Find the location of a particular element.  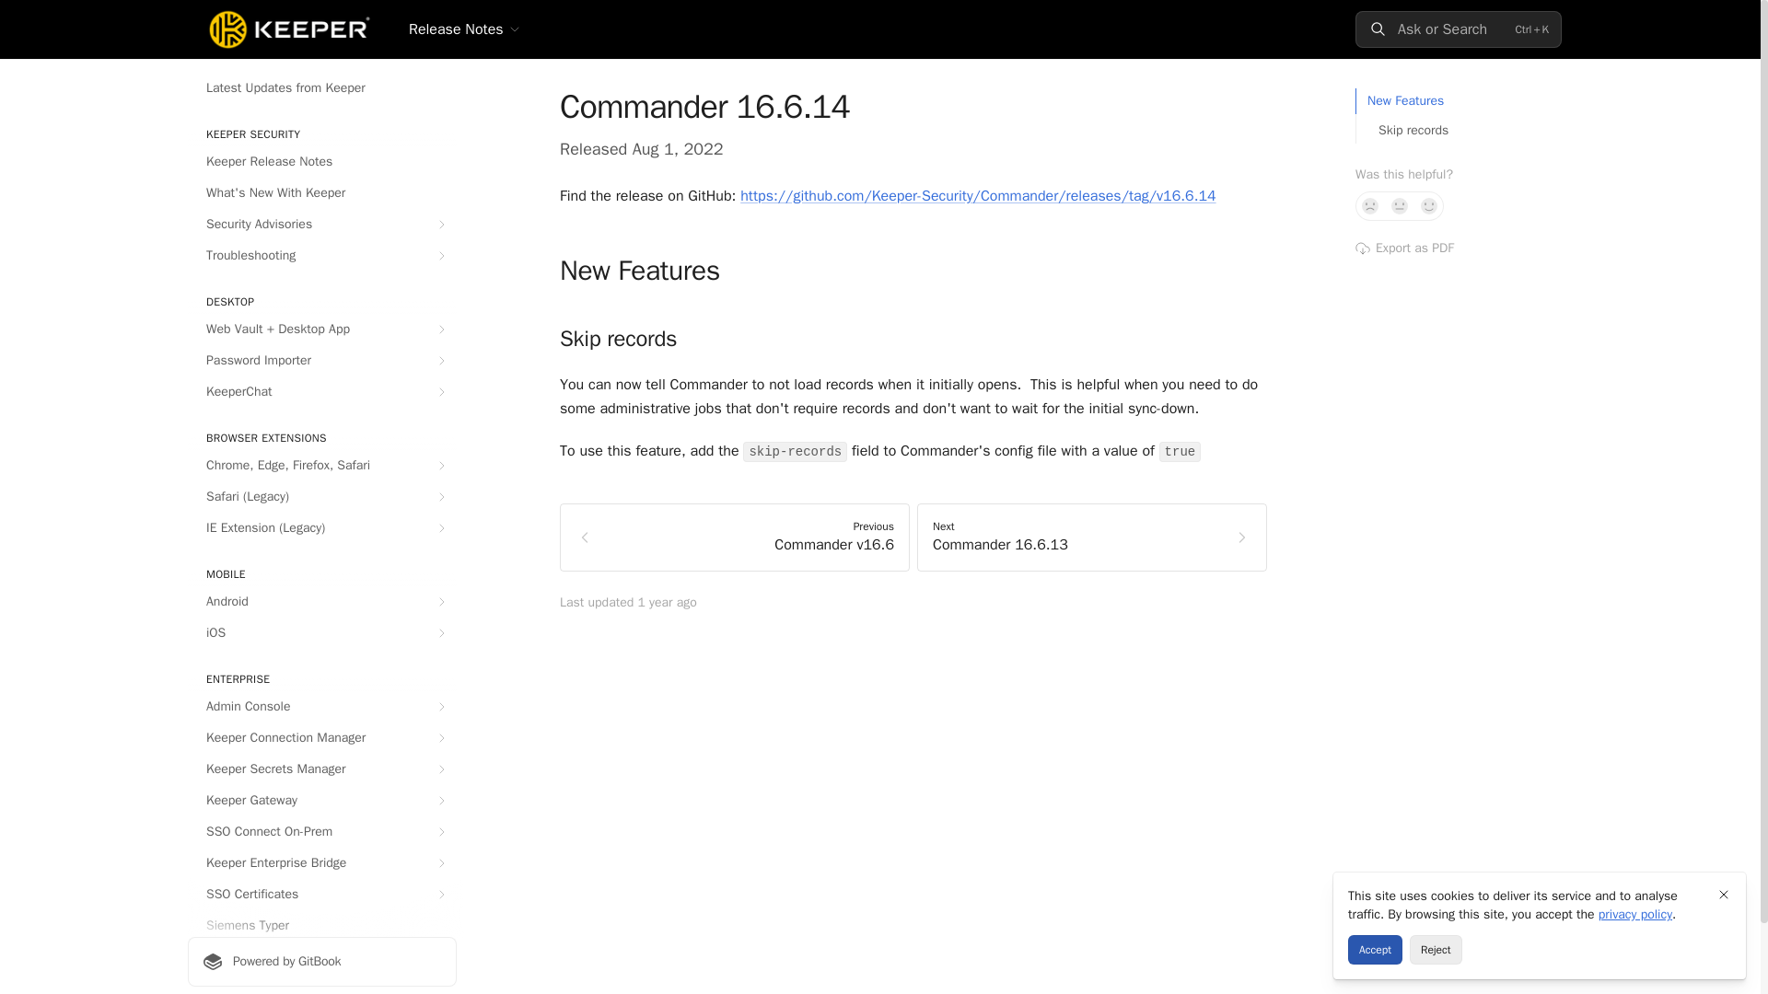

What's New With Keeper is located at coordinates (321, 193).